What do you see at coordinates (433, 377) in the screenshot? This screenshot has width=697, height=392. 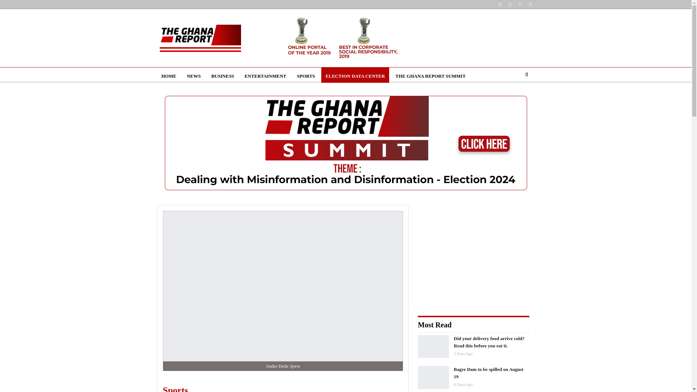 I see `Bagre Dam to be spilled on August 19` at bounding box center [433, 377].